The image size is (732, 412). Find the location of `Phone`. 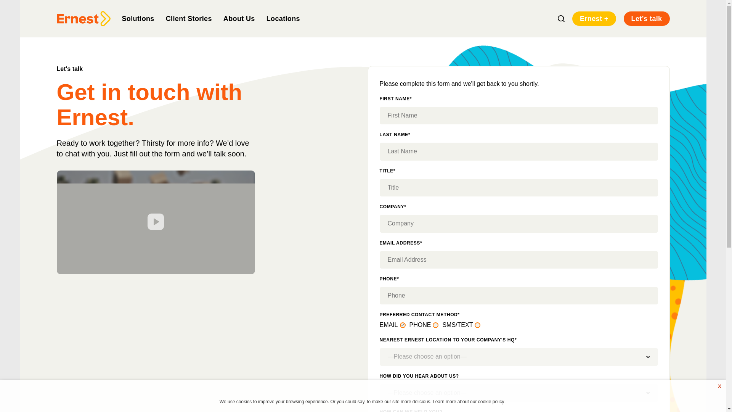

Phone is located at coordinates (435, 325).